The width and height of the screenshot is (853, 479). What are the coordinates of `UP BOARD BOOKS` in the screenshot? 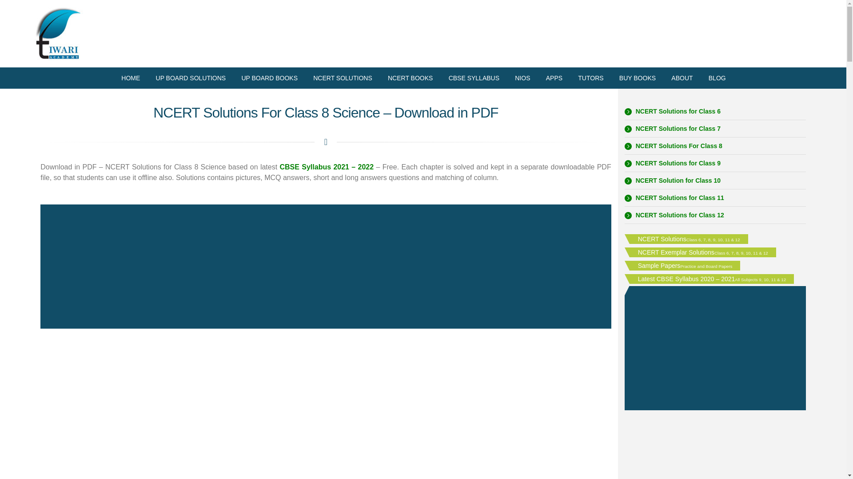 It's located at (269, 78).